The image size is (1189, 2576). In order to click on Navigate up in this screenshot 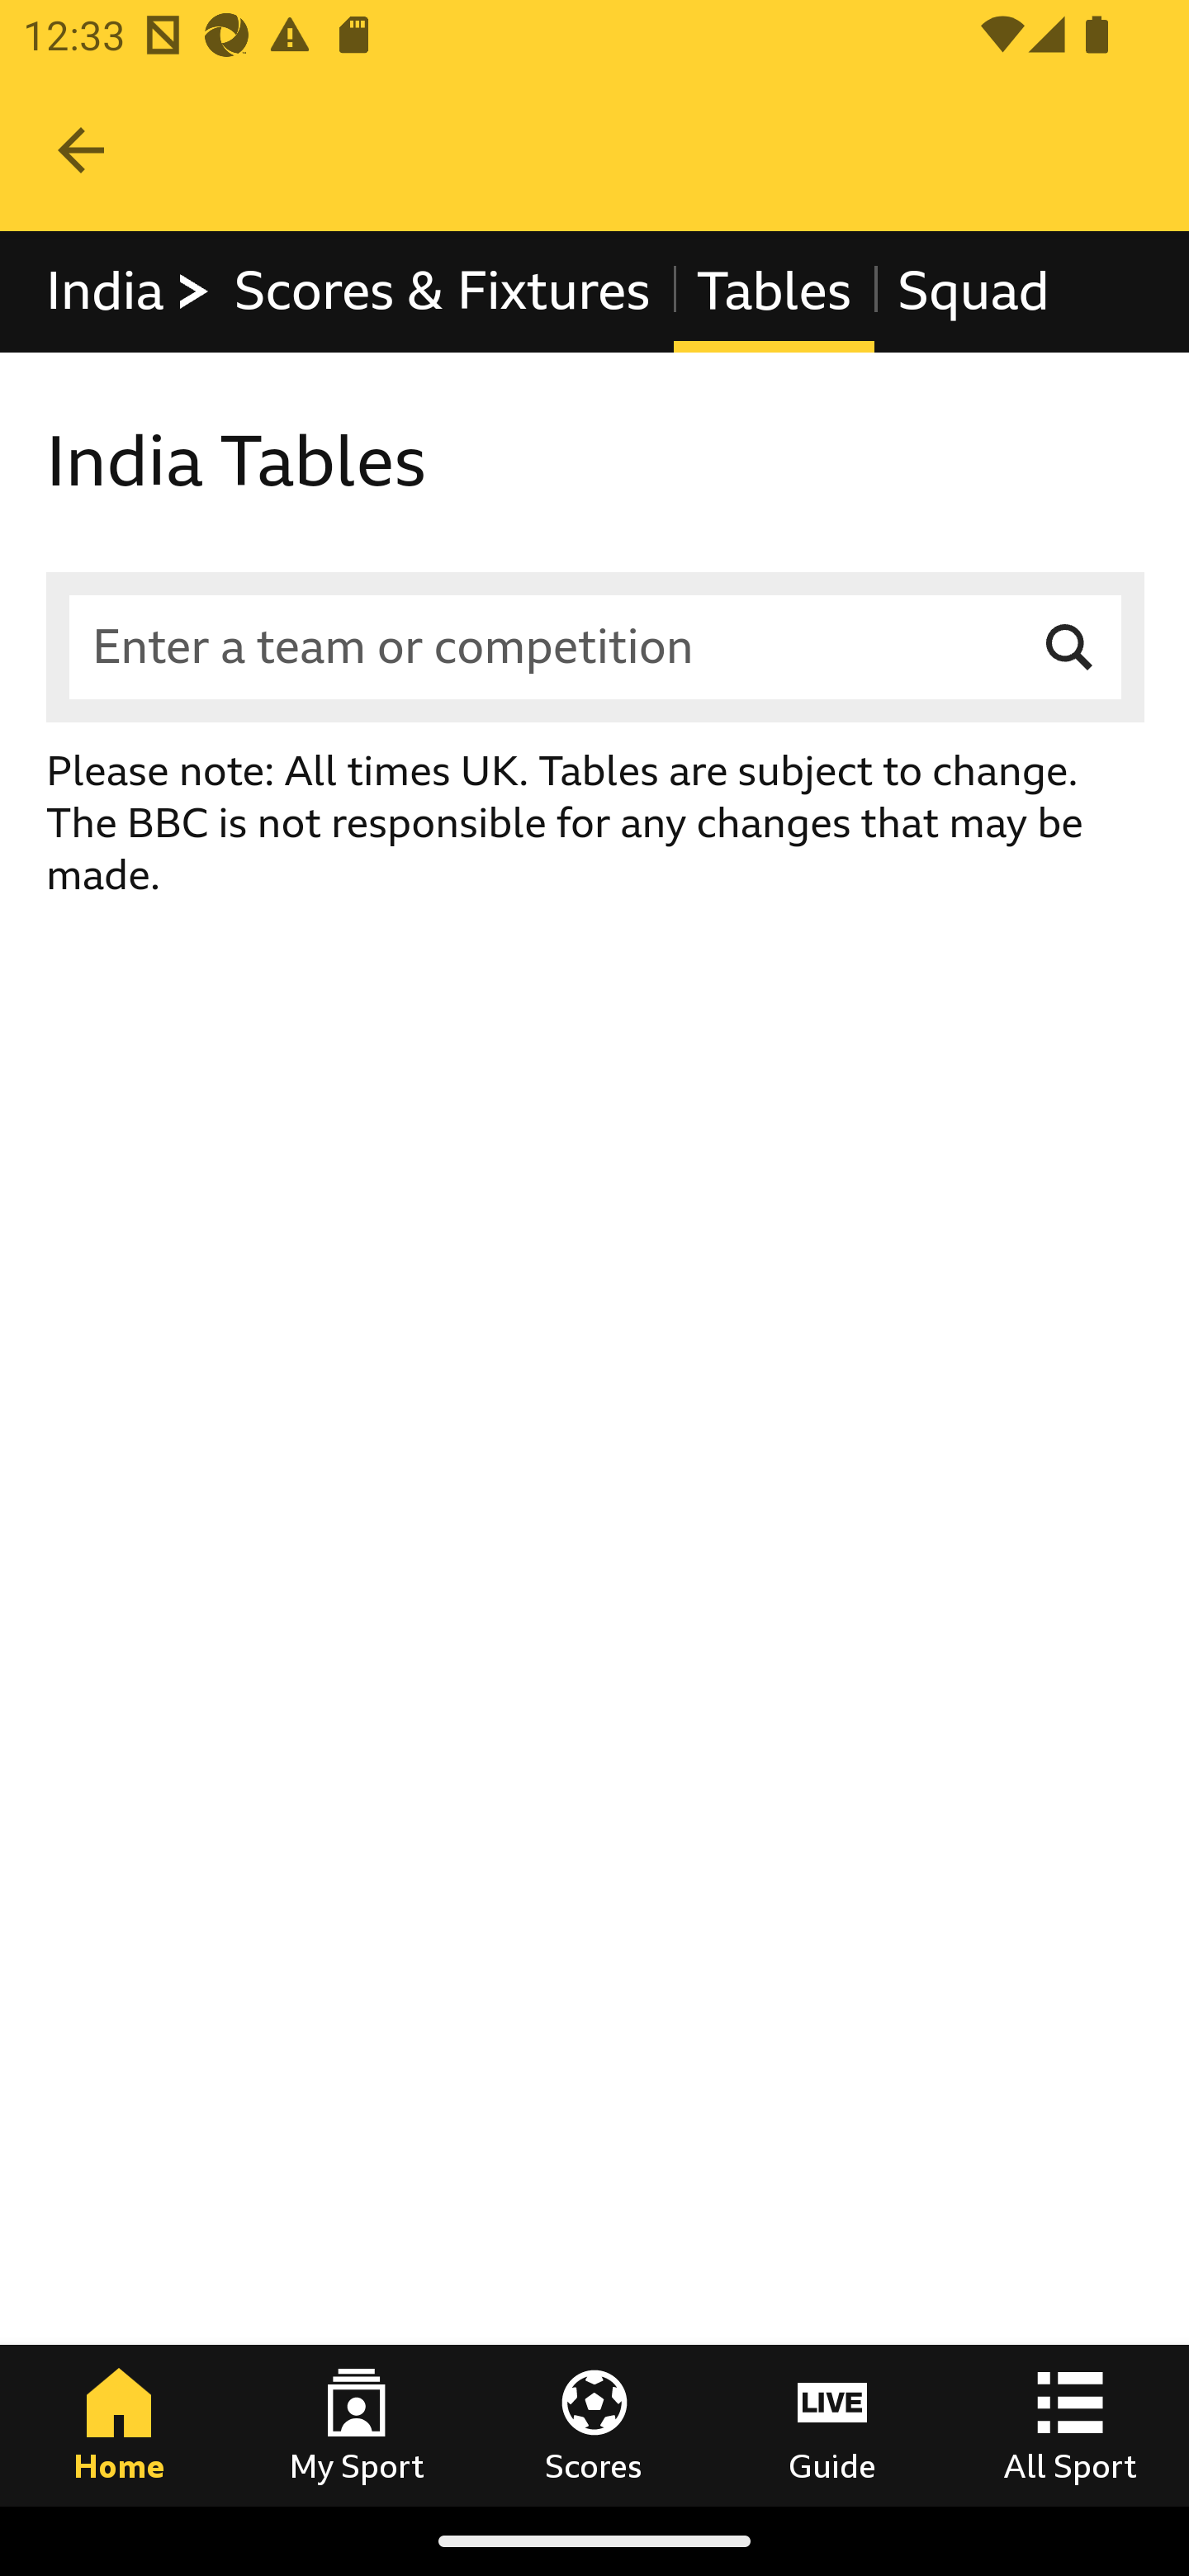, I will do `click(81, 150)`.